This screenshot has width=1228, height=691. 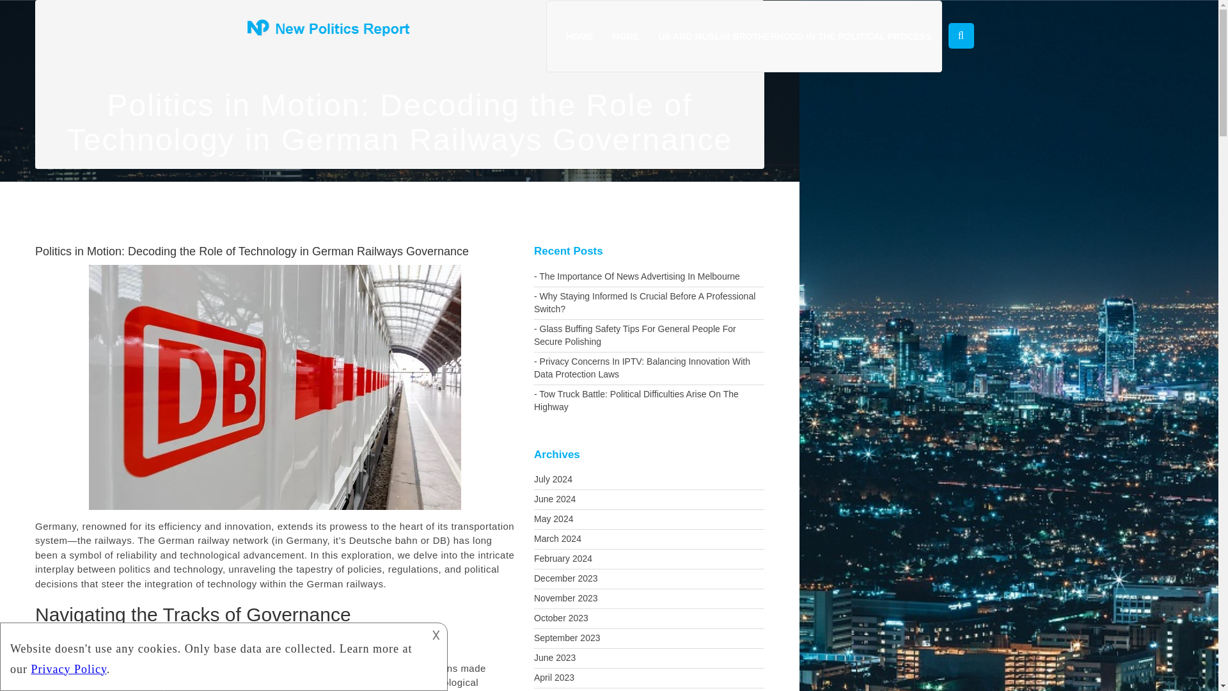 I want to click on The Importance Of News Advertising In Melbourne, so click(x=649, y=276).